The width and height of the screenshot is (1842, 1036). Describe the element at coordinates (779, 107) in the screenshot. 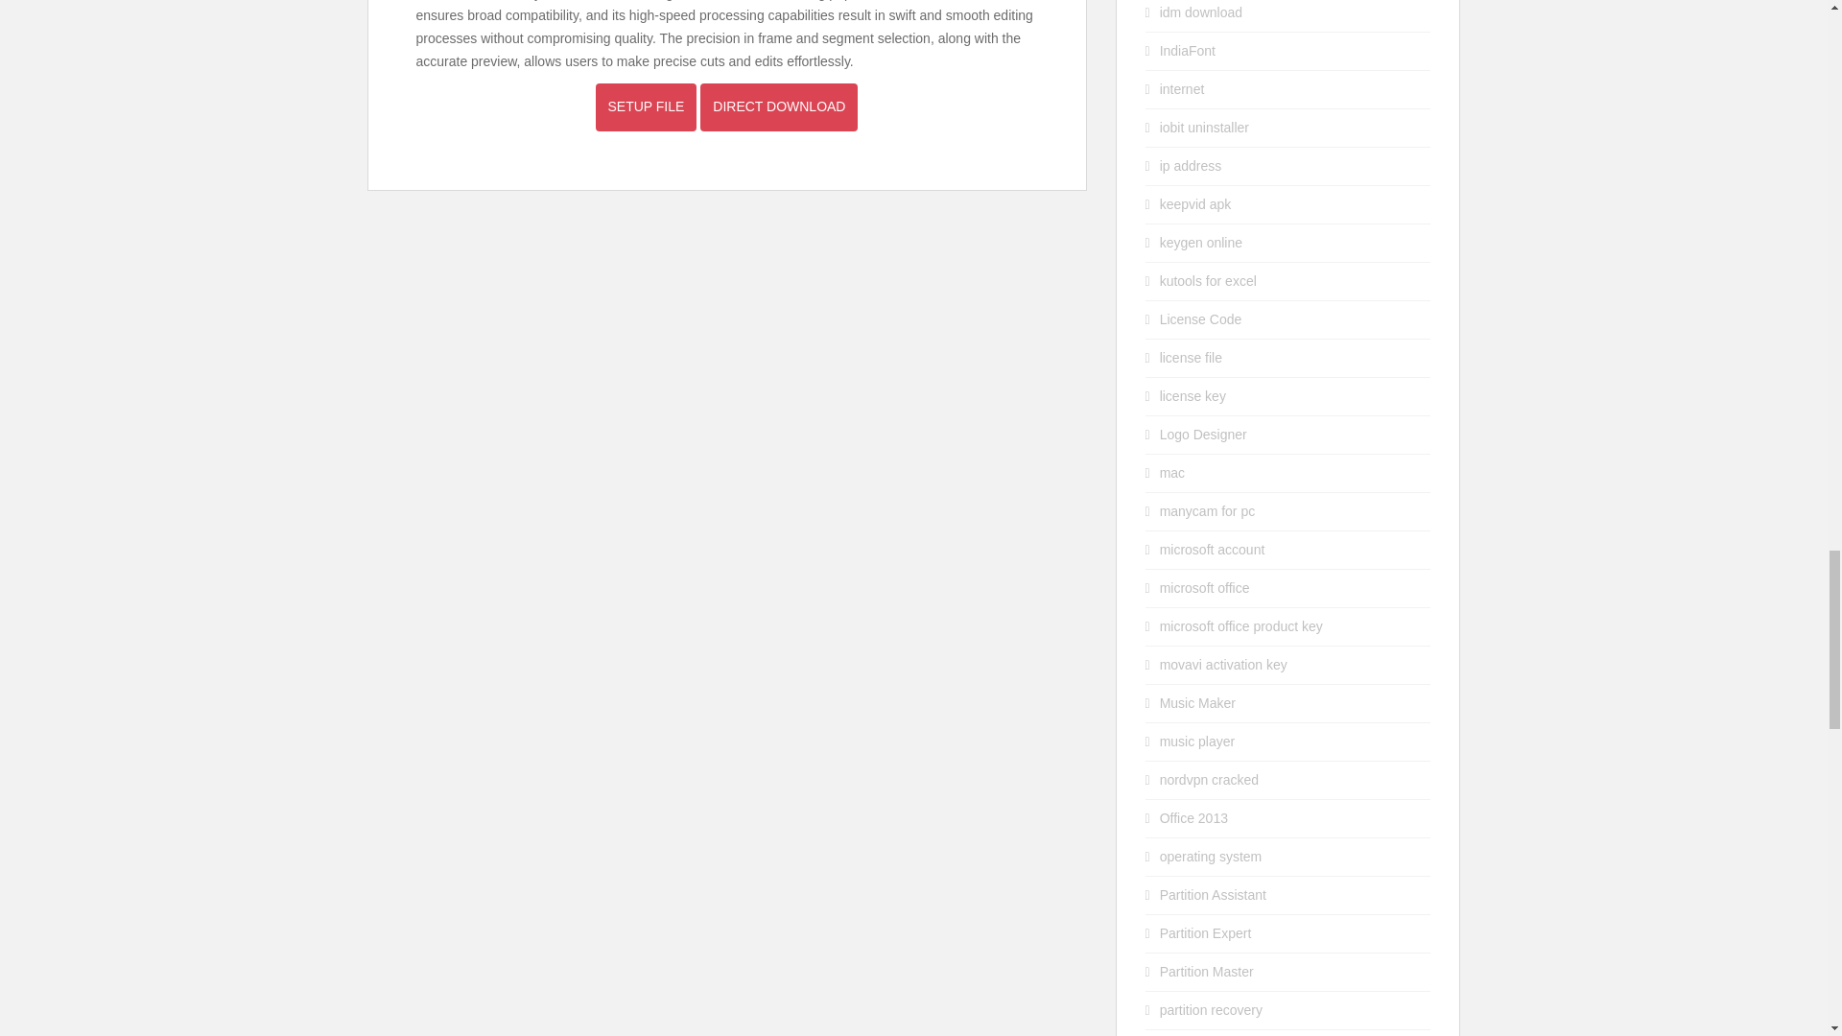

I see `DIRECT DOWNLOAD` at that location.